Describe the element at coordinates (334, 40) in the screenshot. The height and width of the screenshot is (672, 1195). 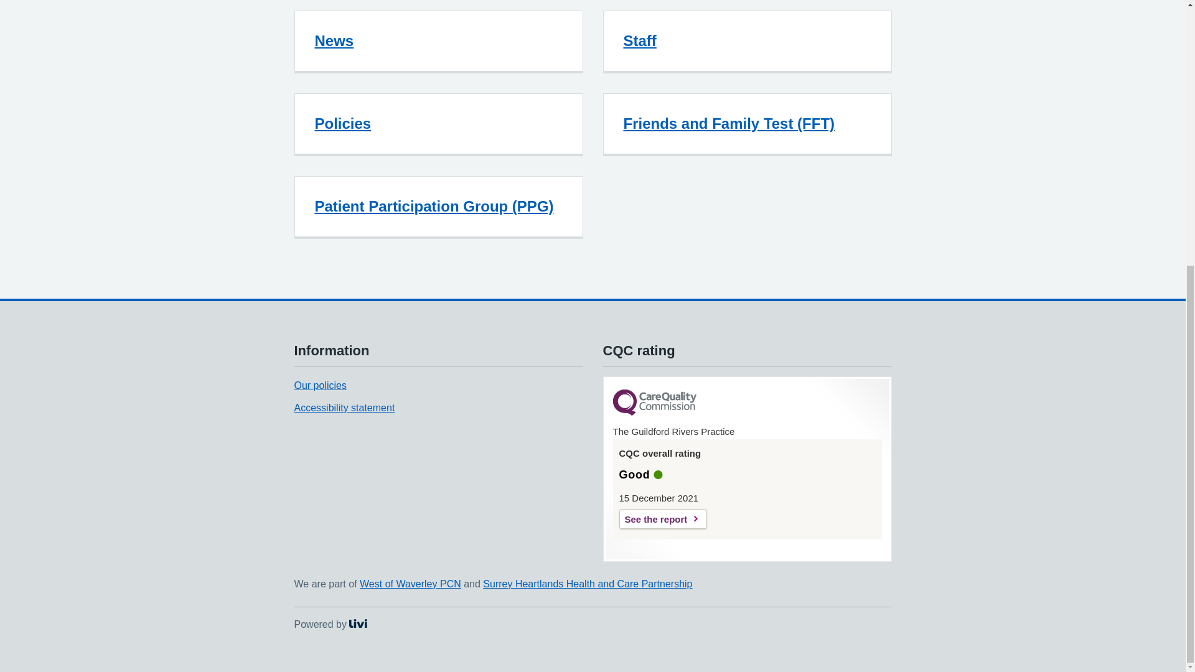
I see `CQC Logo` at that location.